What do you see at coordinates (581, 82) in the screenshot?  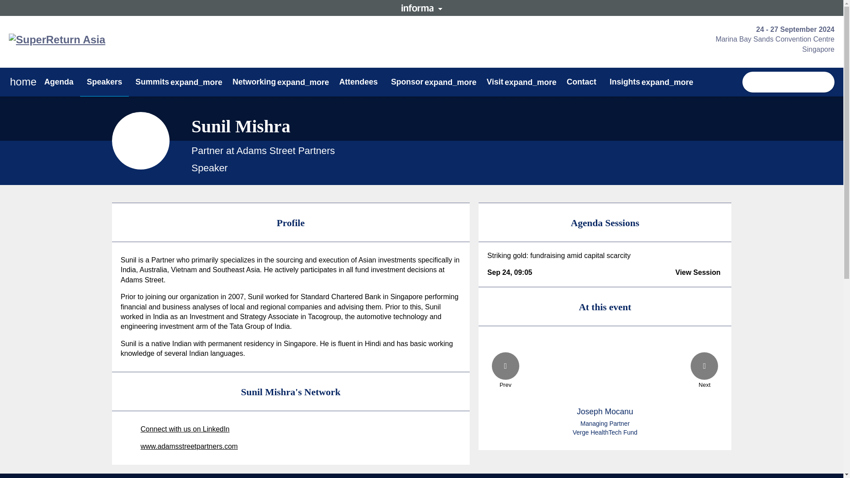 I see `Contact` at bounding box center [581, 82].